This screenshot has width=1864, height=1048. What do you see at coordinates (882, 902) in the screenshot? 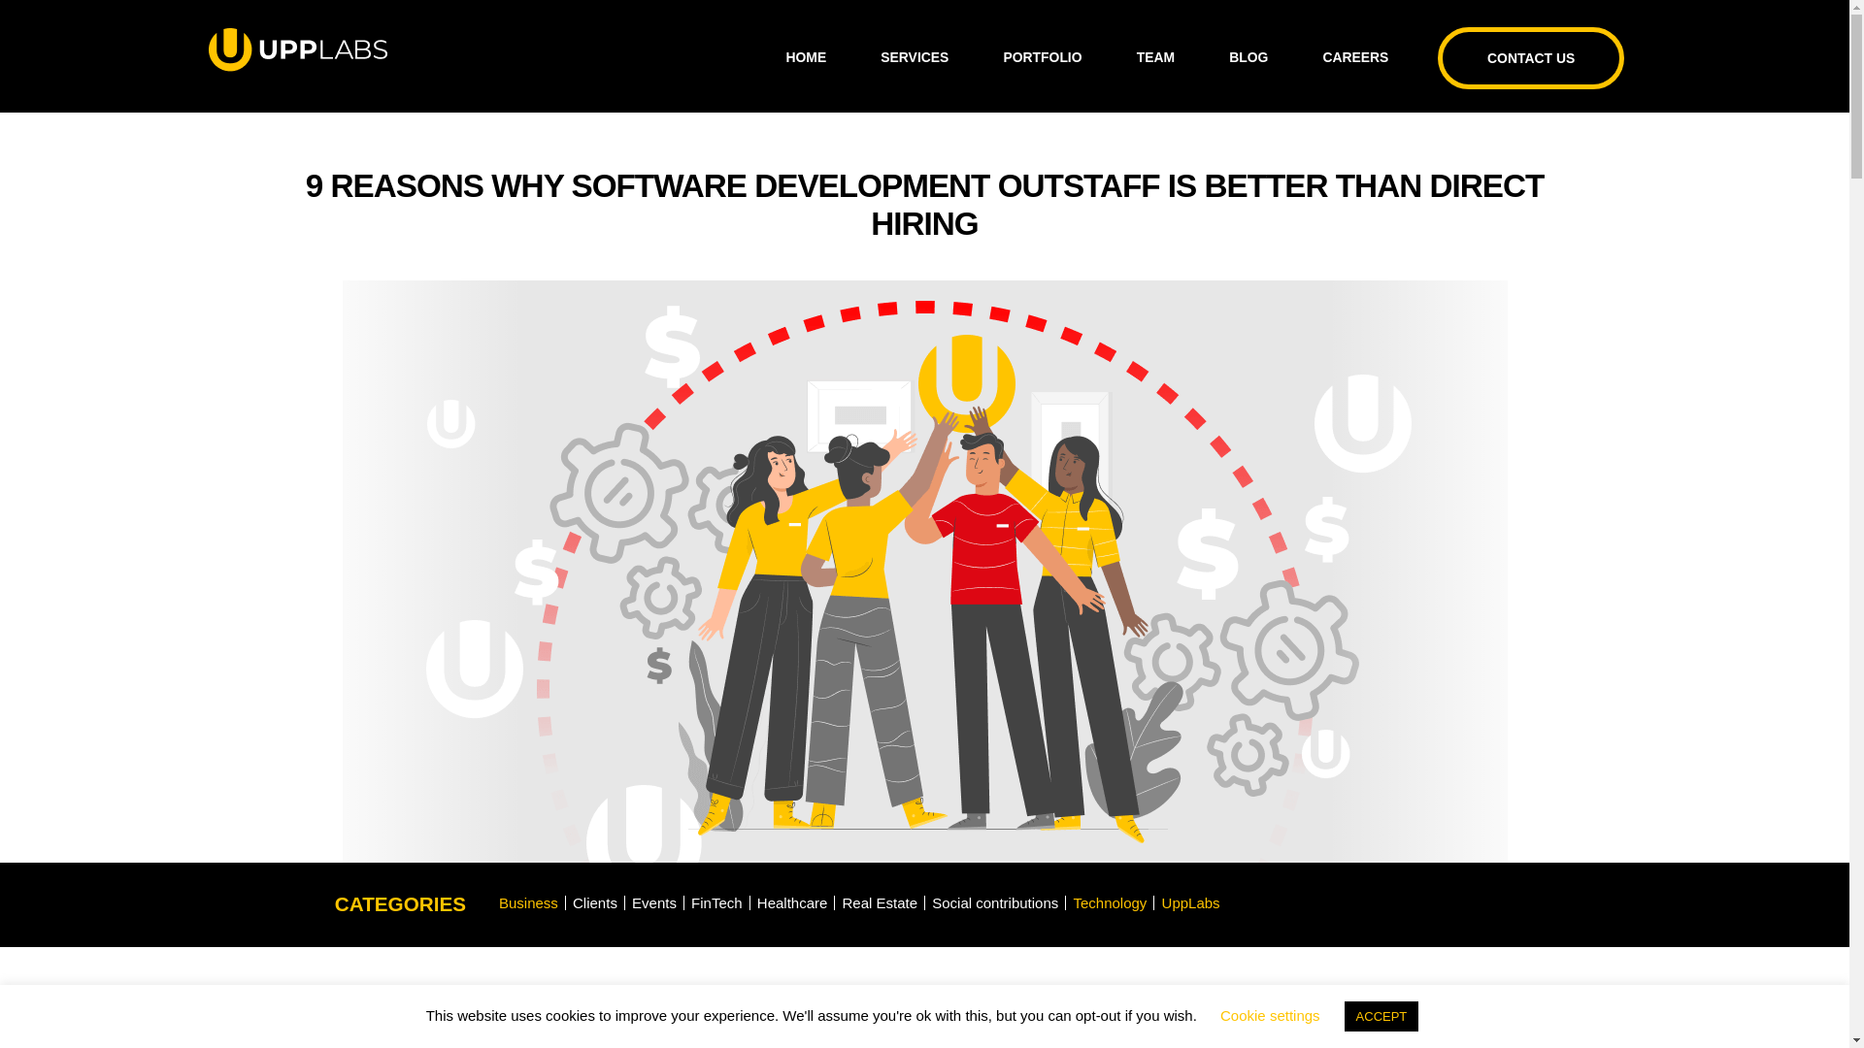
I see `Real Estate` at bounding box center [882, 902].